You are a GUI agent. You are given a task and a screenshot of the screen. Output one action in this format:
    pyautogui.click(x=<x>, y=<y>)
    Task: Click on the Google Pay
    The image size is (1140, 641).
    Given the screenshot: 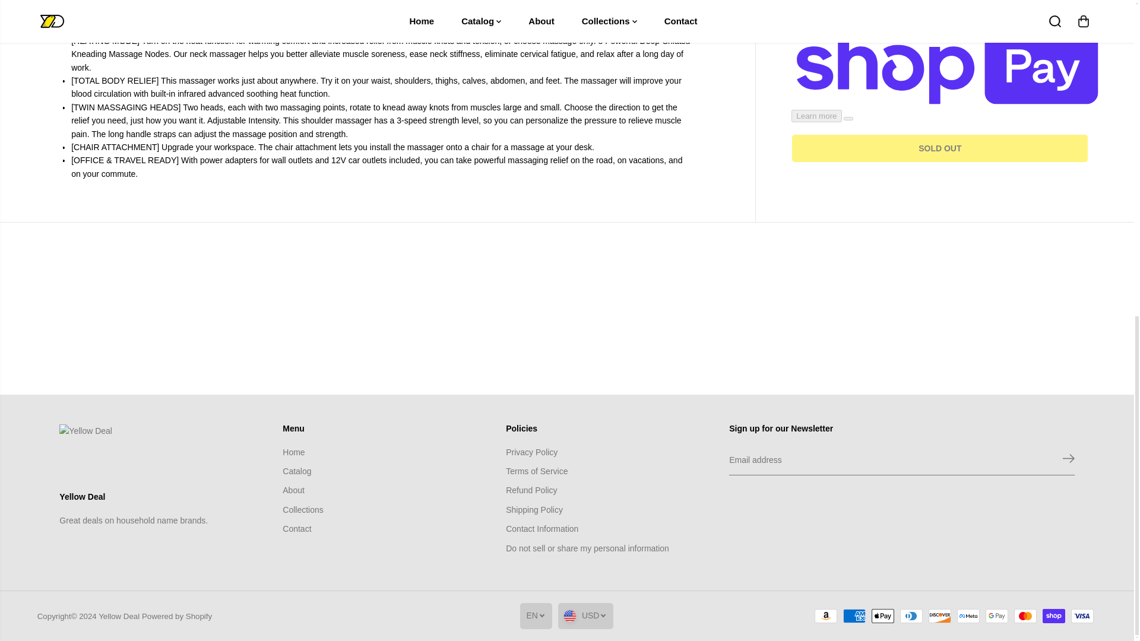 What is the action you would take?
    pyautogui.click(x=996, y=616)
    